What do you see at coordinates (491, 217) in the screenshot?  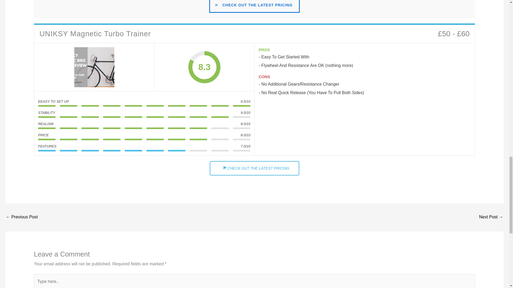 I see `Magene T100 Turbo Trainer Review` at bounding box center [491, 217].